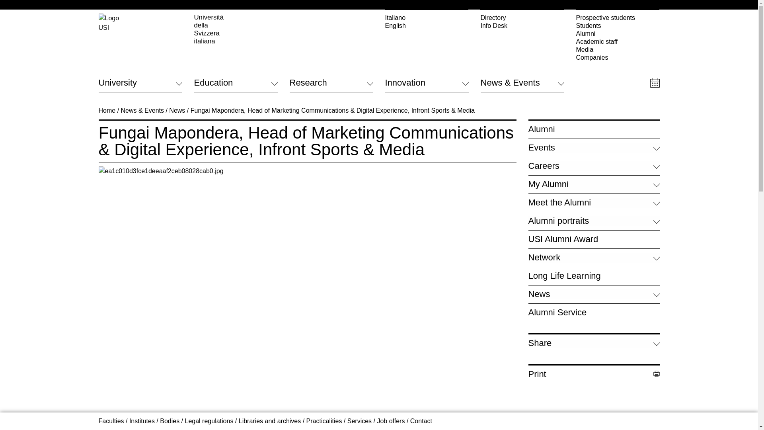 The height and width of the screenshot is (430, 764). Describe the element at coordinates (522, 25) in the screenshot. I see `Info Desk` at that location.